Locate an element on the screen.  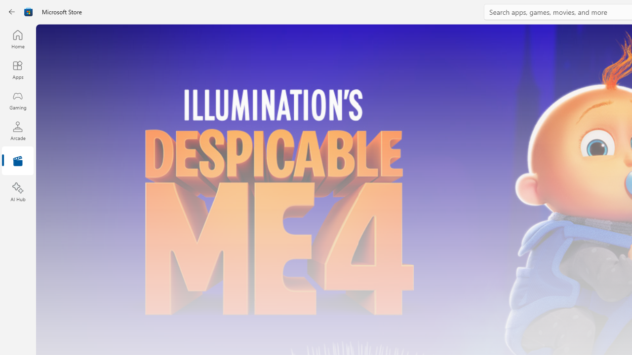
Back is located at coordinates (12, 12).